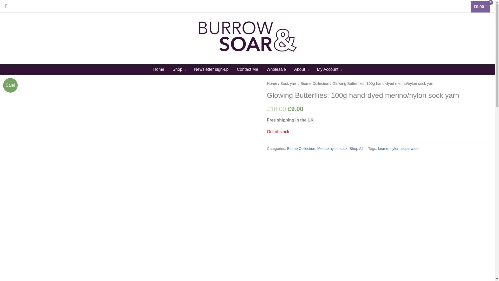 The width and height of the screenshot is (499, 281). I want to click on My Account, so click(329, 69).